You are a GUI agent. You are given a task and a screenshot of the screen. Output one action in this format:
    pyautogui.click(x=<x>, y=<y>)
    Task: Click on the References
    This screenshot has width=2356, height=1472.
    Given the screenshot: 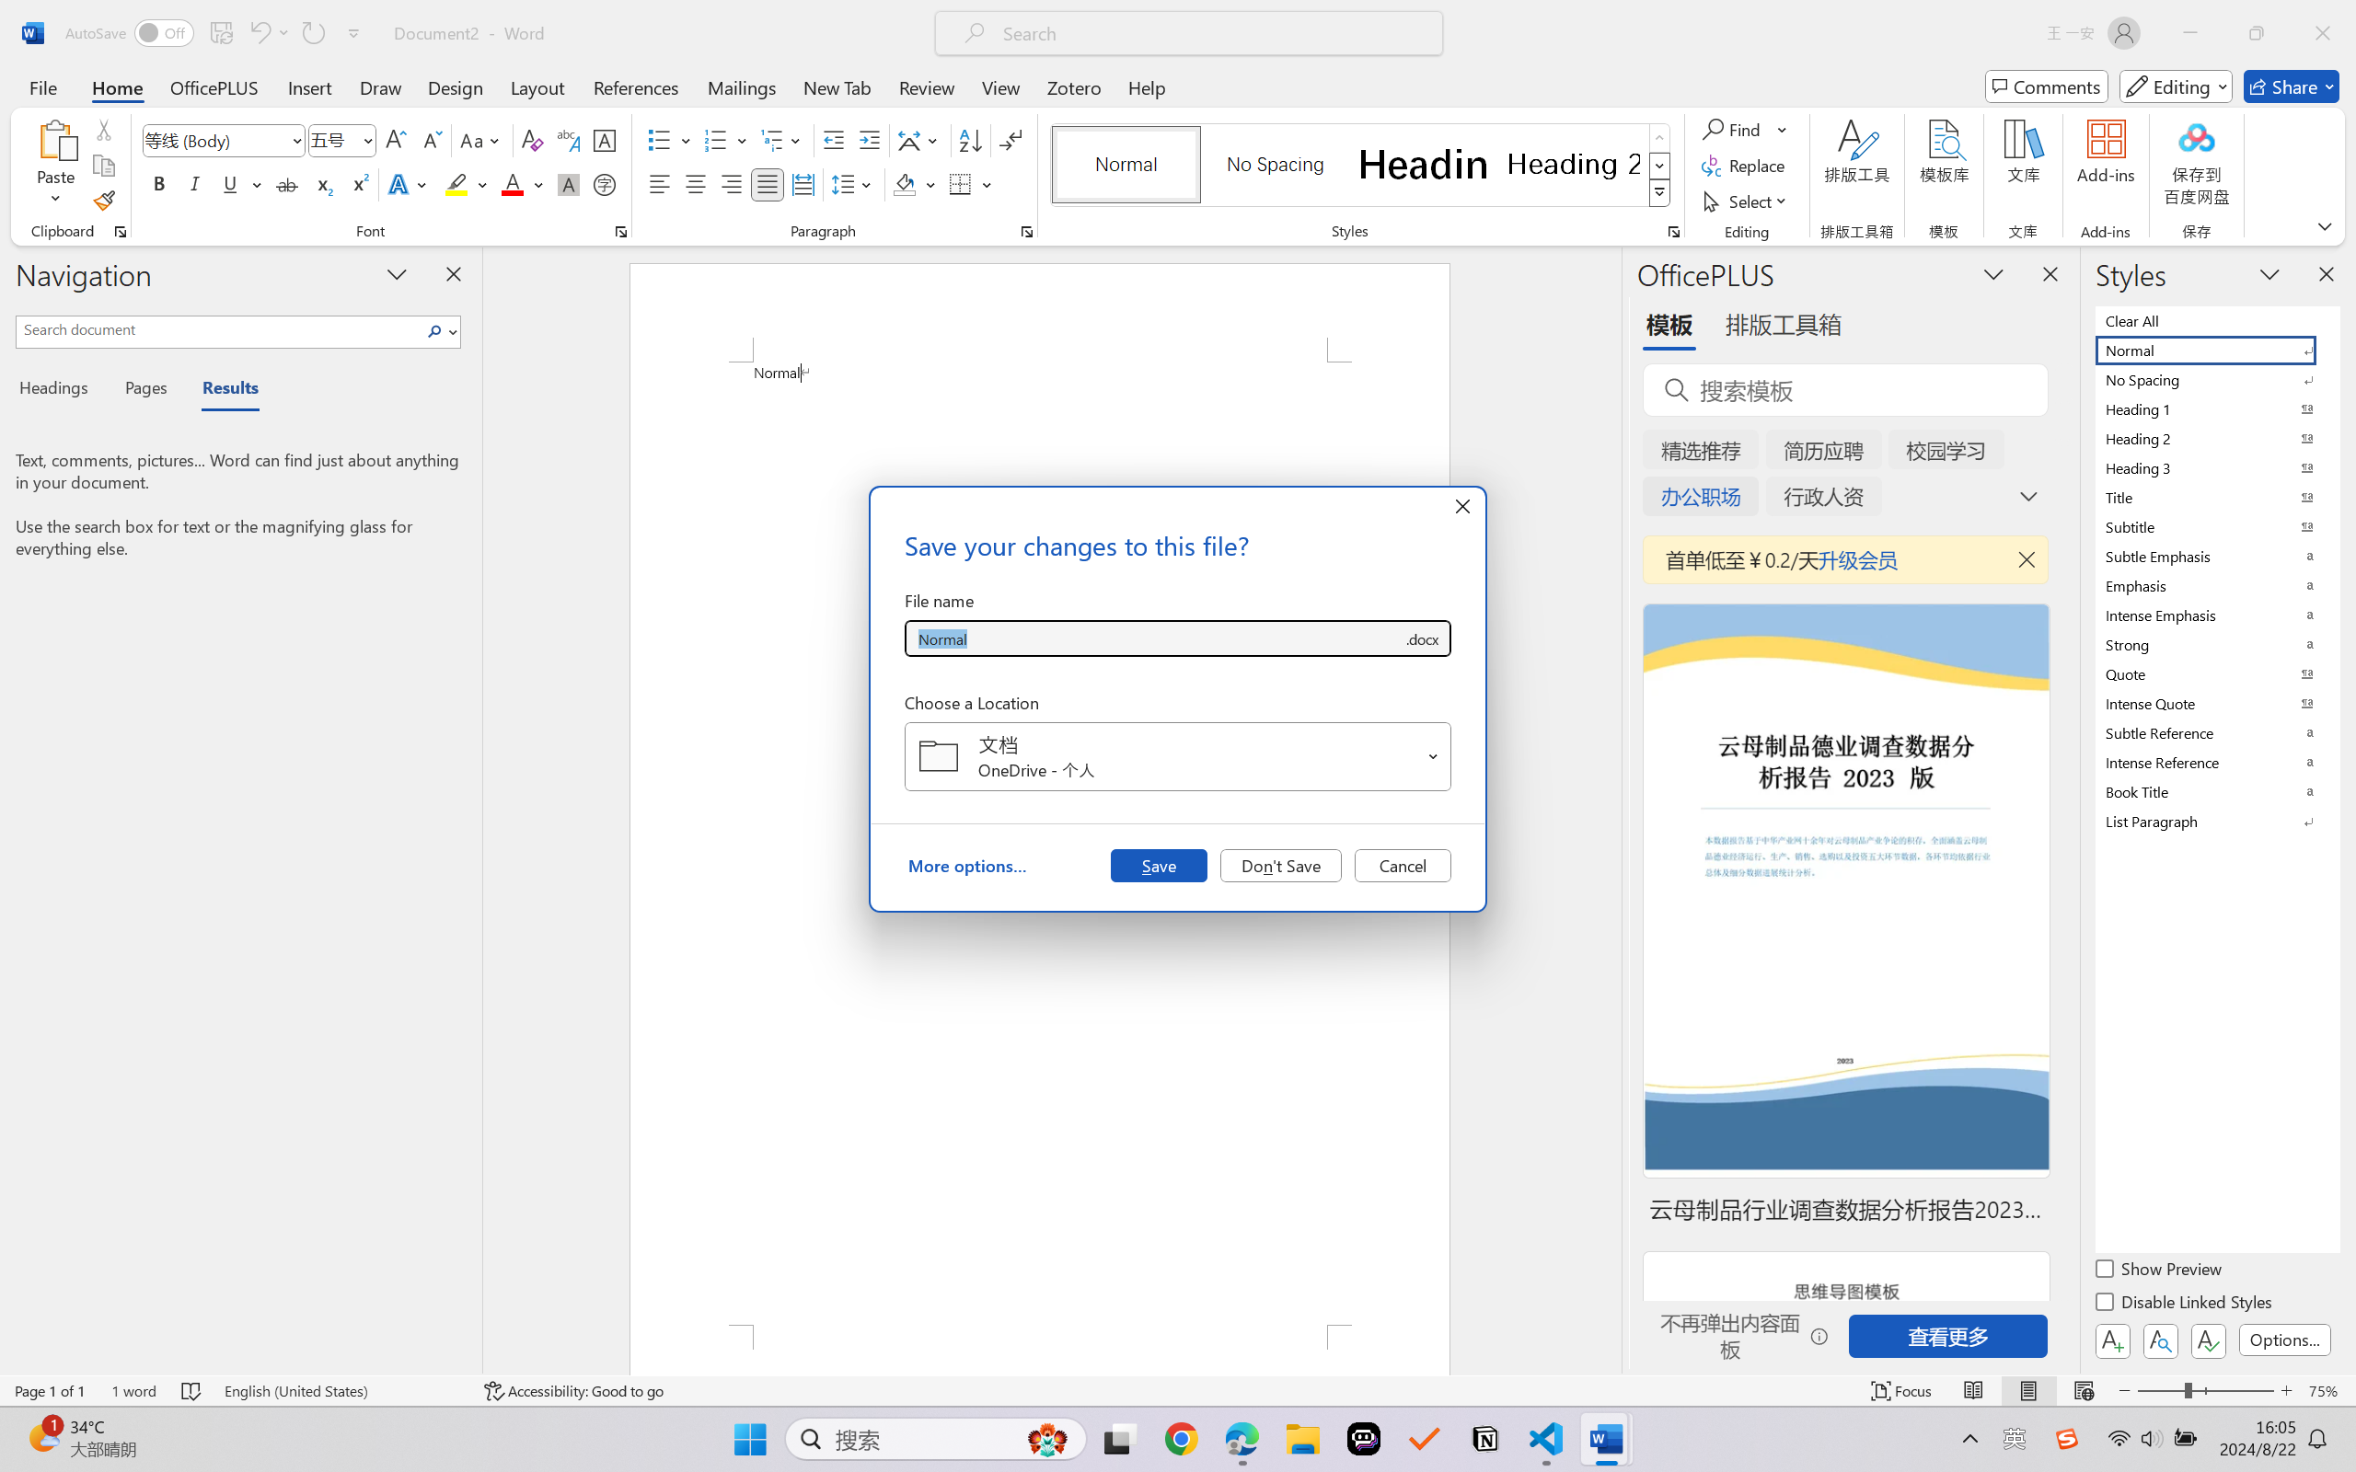 What is the action you would take?
    pyautogui.click(x=637, y=86)
    